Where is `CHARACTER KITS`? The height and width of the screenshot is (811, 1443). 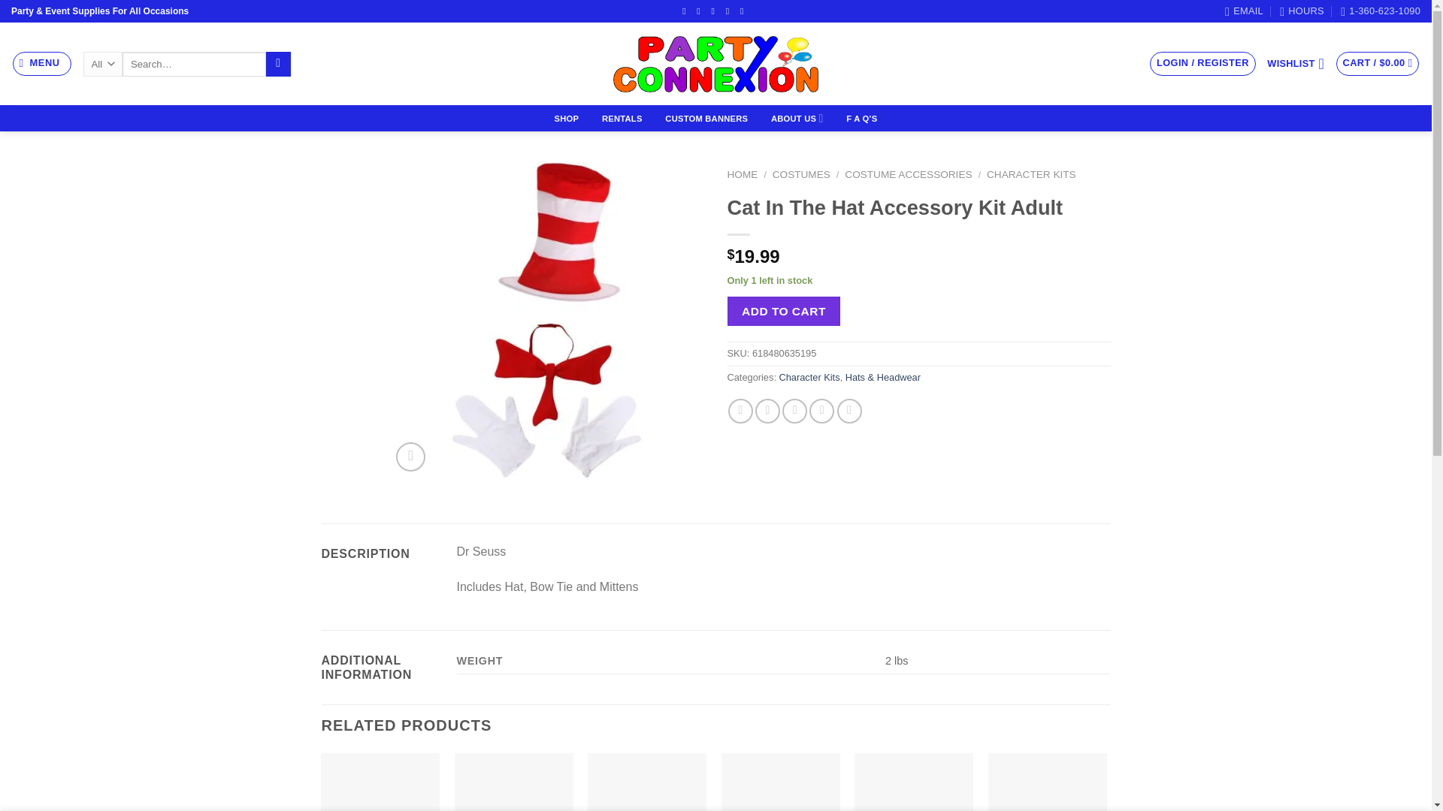 CHARACTER KITS is located at coordinates (1031, 174).